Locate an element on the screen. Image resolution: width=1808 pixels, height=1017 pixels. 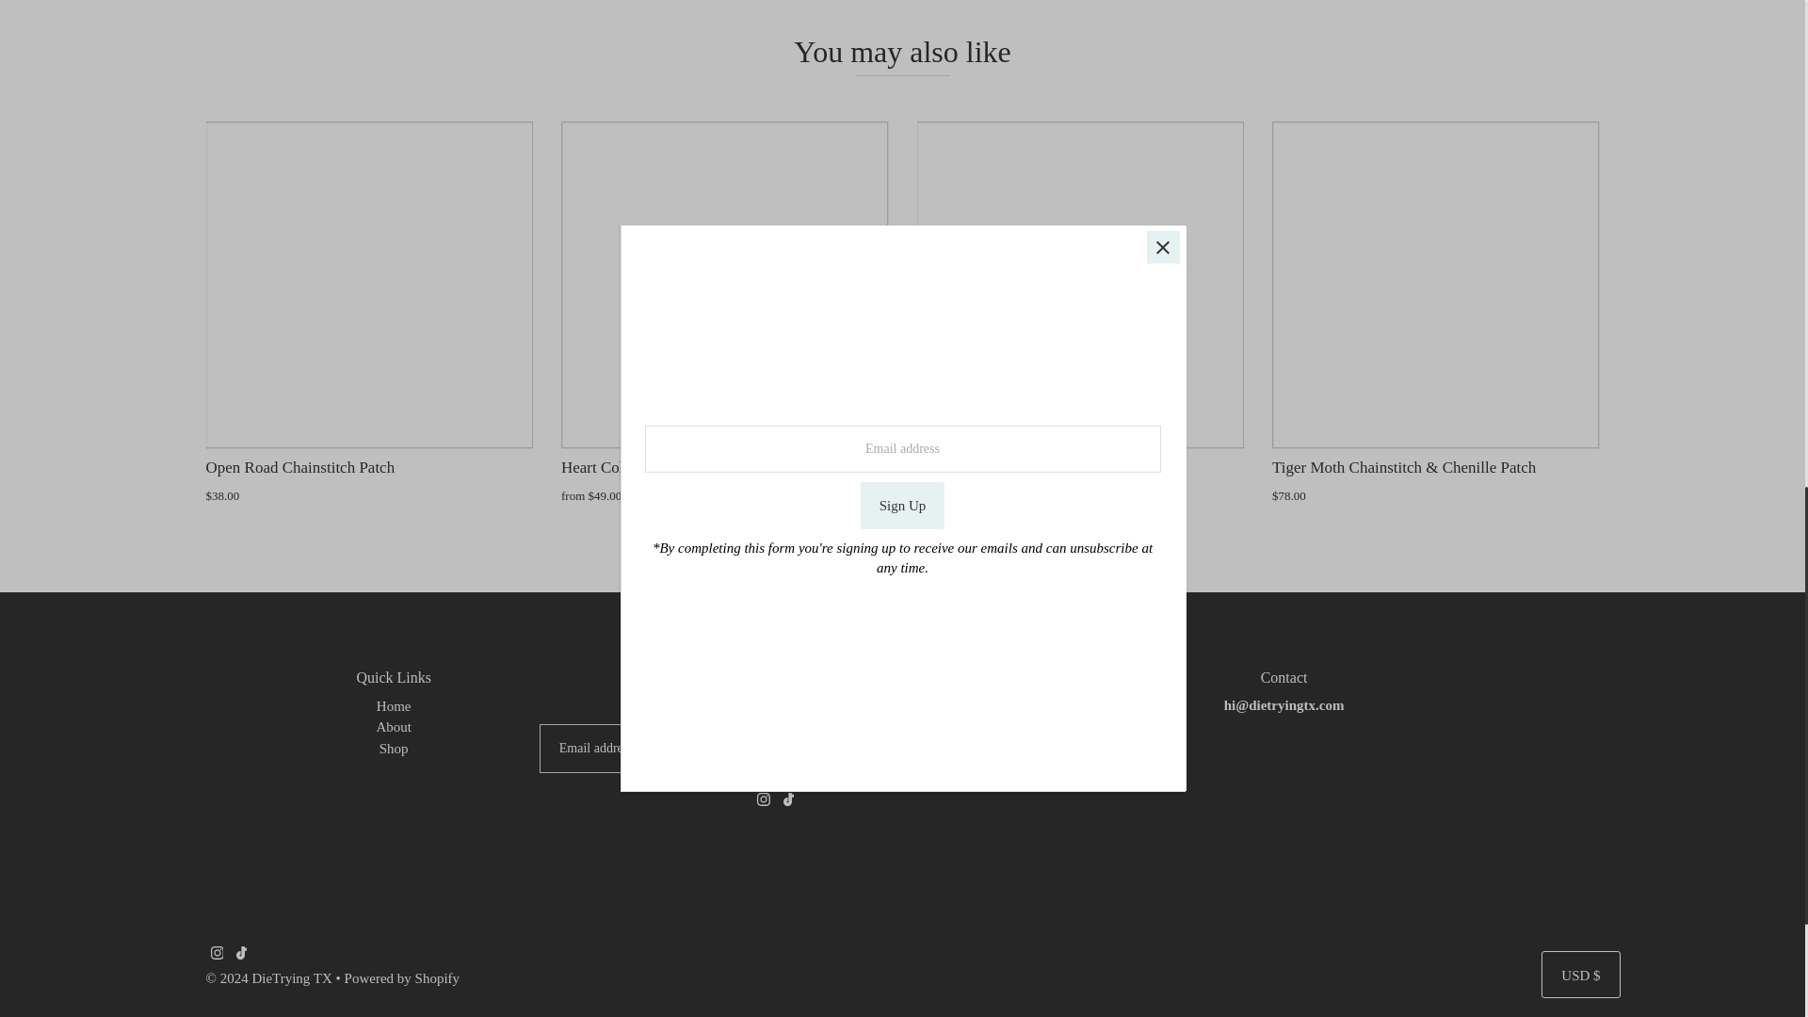
Tiktok is located at coordinates (241, 955).